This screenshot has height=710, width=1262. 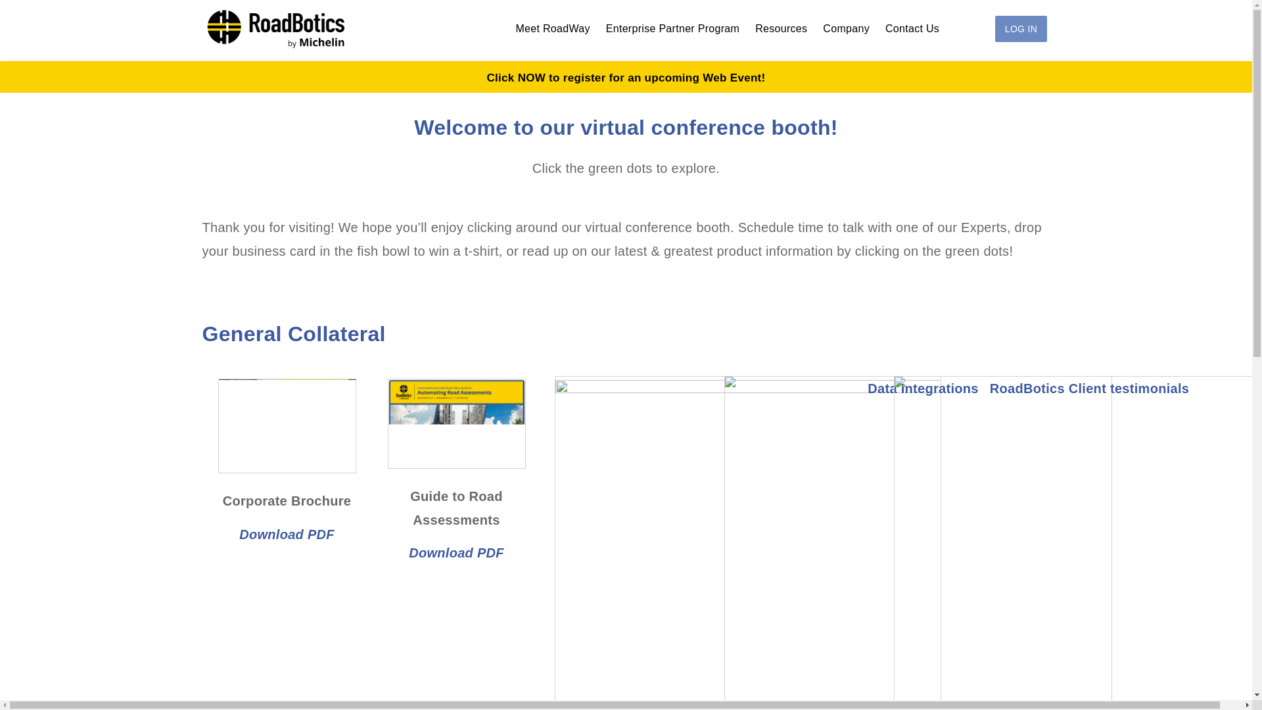 What do you see at coordinates (552, 28) in the screenshot?
I see `Meet RoadWay` at bounding box center [552, 28].